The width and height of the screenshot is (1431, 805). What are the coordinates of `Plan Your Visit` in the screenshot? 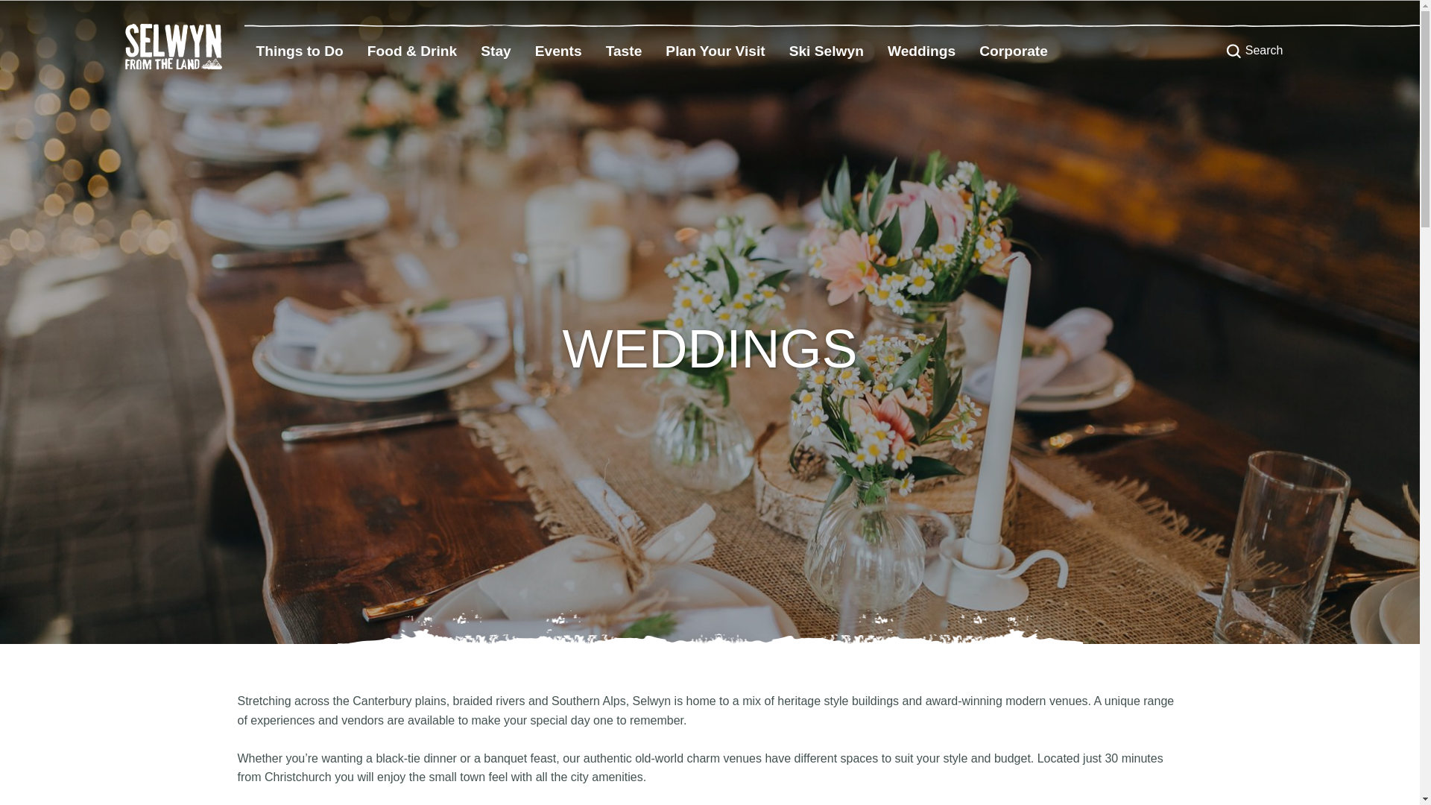 It's located at (715, 51).